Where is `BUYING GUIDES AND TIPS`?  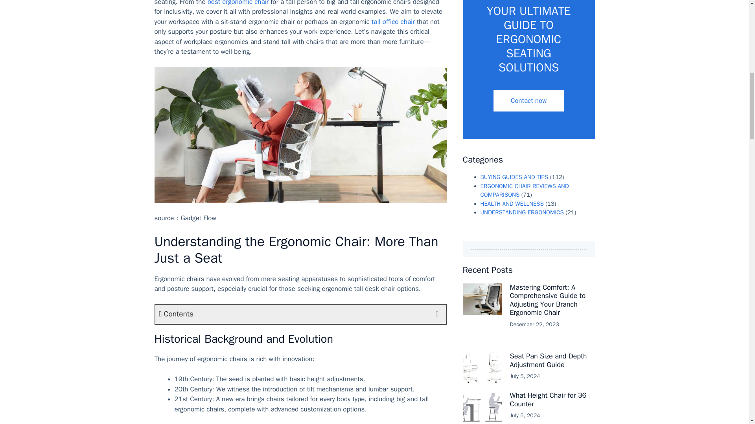
BUYING GUIDES AND TIPS is located at coordinates (514, 177).